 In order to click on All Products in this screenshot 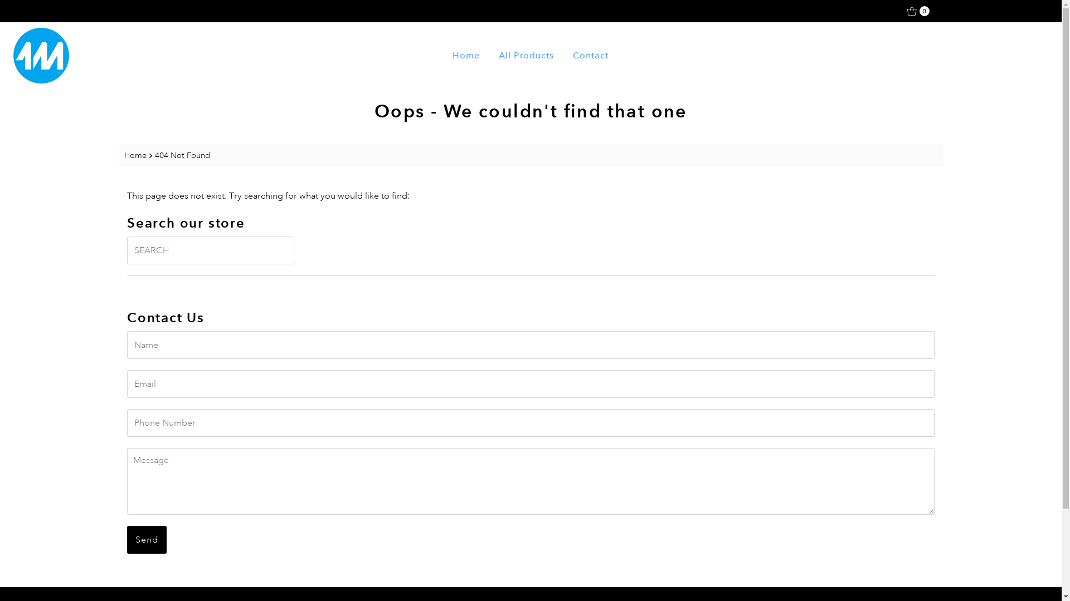, I will do `click(526, 56)`.